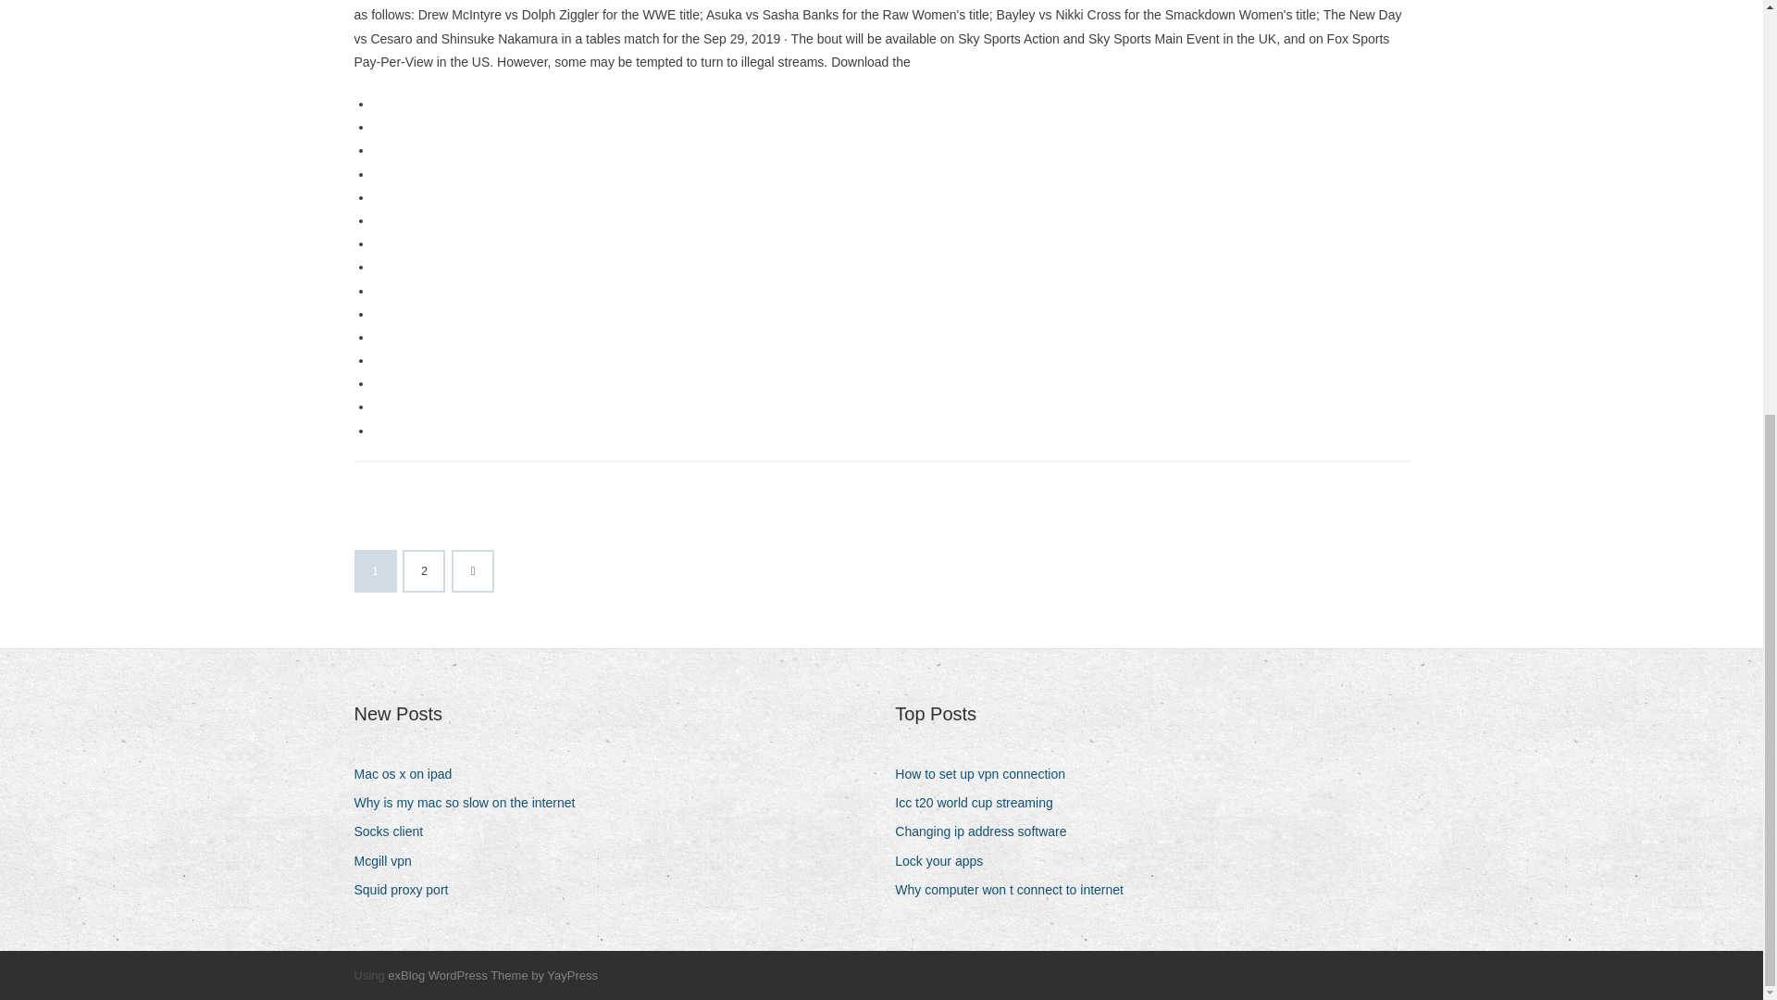 Image resolution: width=1777 pixels, height=1000 pixels. I want to click on Lock your apps, so click(946, 861).